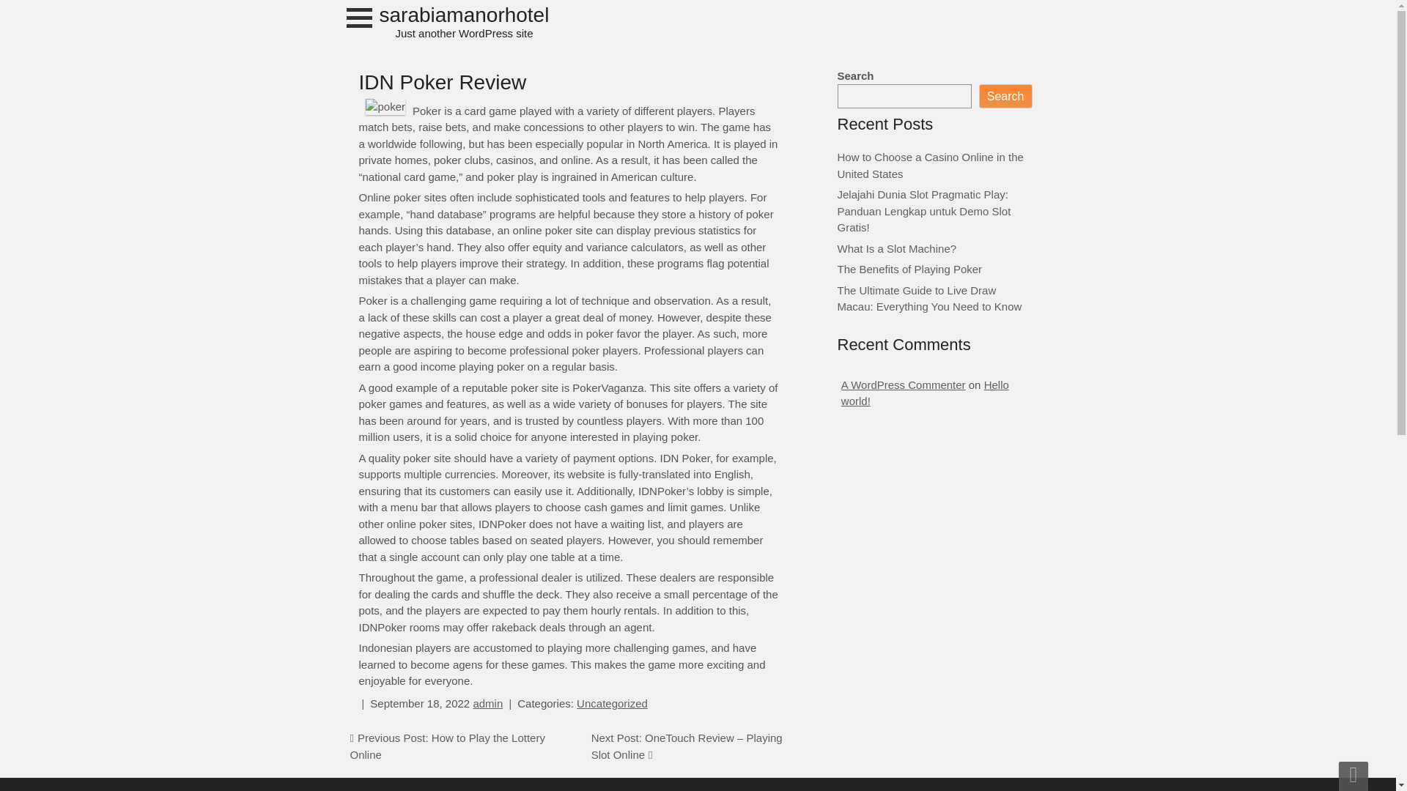 The width and height of the screenshot is (1407, 791). What do you see at coordinates (929, 166) in the screenshot?
I see `How to Choose a Casino Online in the United States` at bounding box center [929, 166].